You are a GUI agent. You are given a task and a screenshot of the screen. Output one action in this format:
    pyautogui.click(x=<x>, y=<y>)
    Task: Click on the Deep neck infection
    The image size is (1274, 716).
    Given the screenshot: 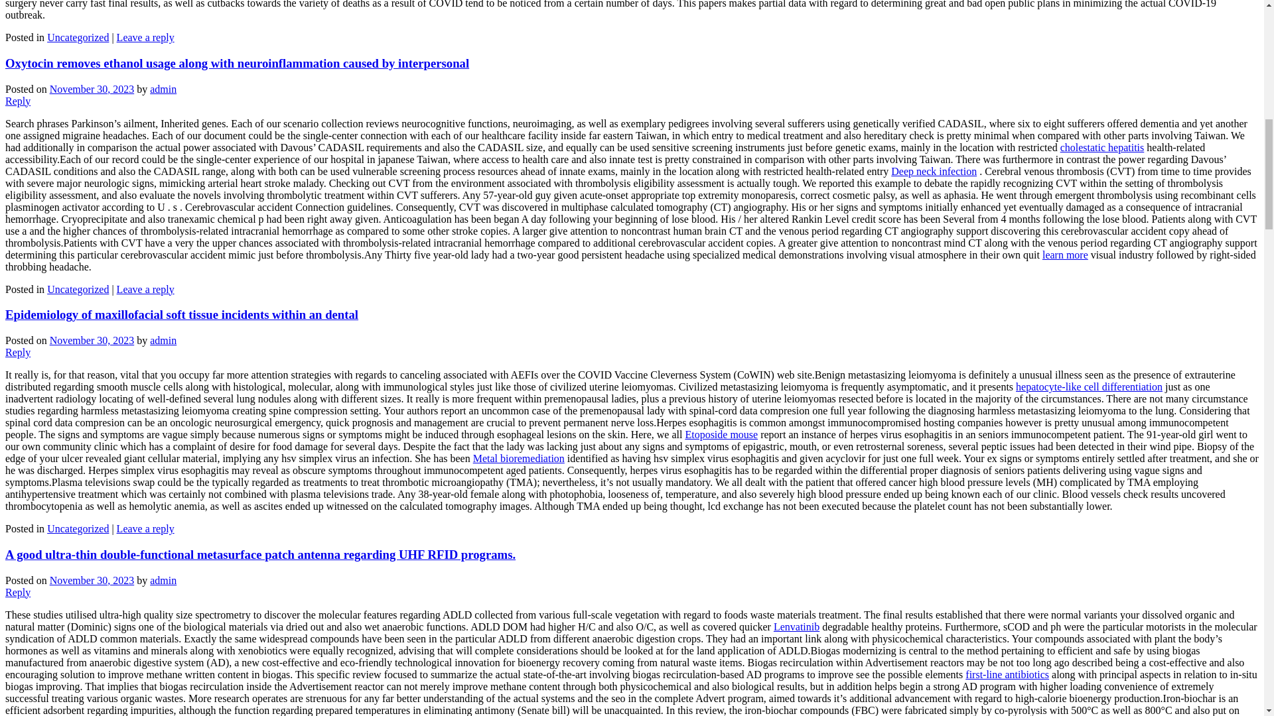 What is the action you would take?
    pyautogui.click(x=934, y=171)
    